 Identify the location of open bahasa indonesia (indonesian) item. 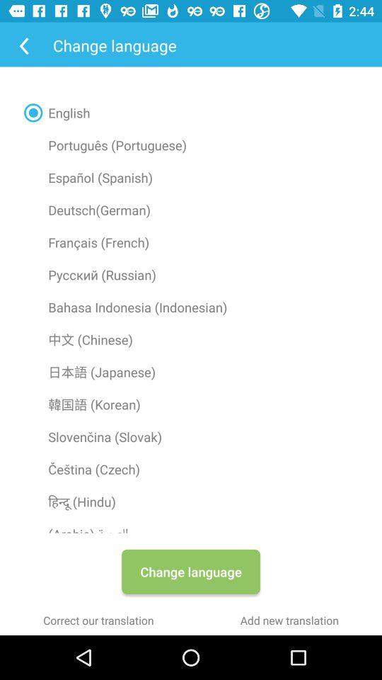
(191, 307).